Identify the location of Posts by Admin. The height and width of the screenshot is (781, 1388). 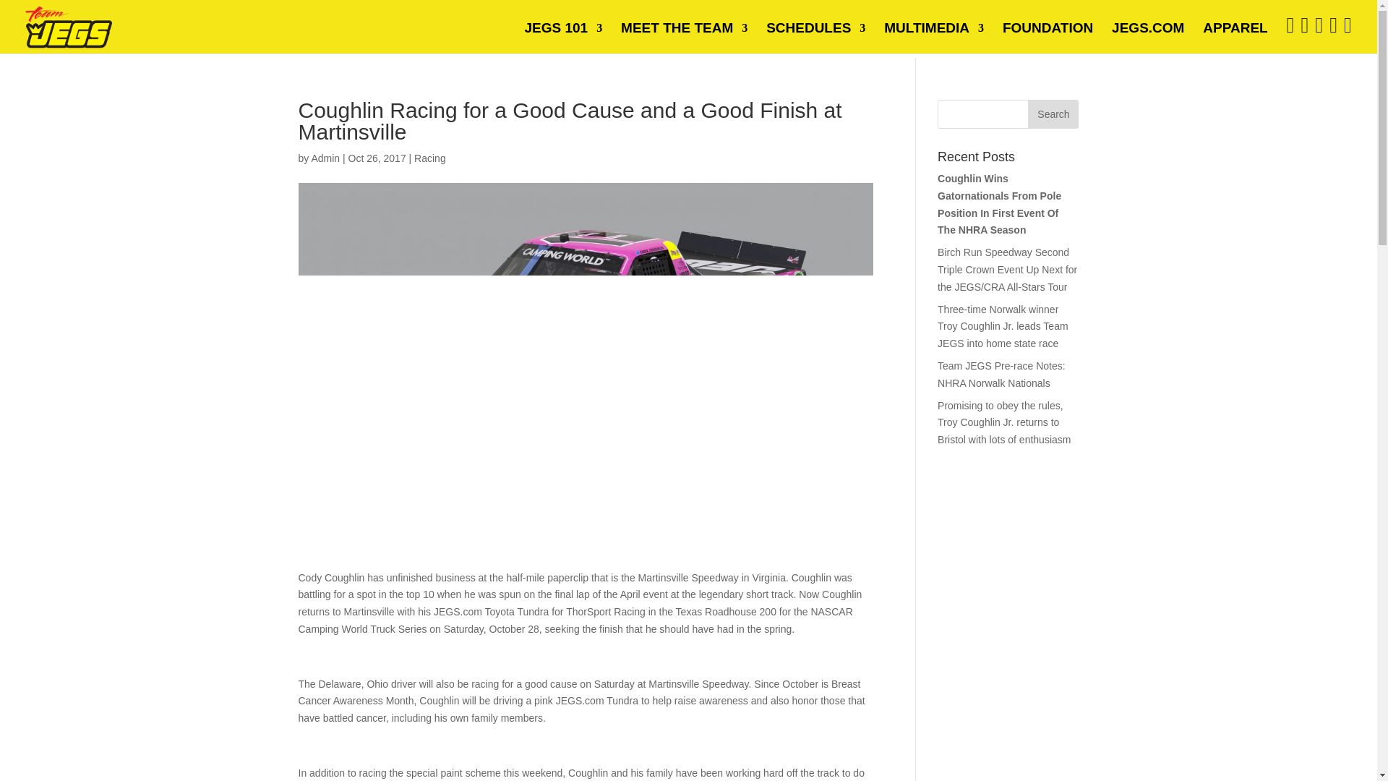
(325, 158).